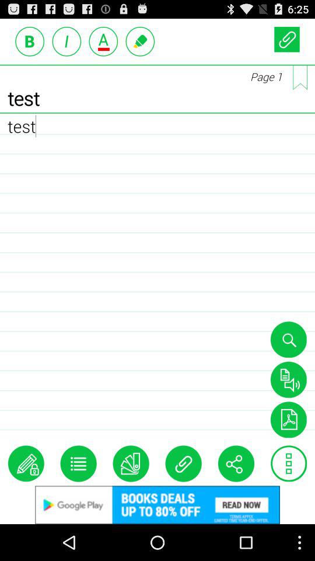 Image resolution: width=315 pixels, height=561 pixels. What do you see at coordinates (288, 340) in the screenshot?
I see `go to search` at bounding box center [288, 340].